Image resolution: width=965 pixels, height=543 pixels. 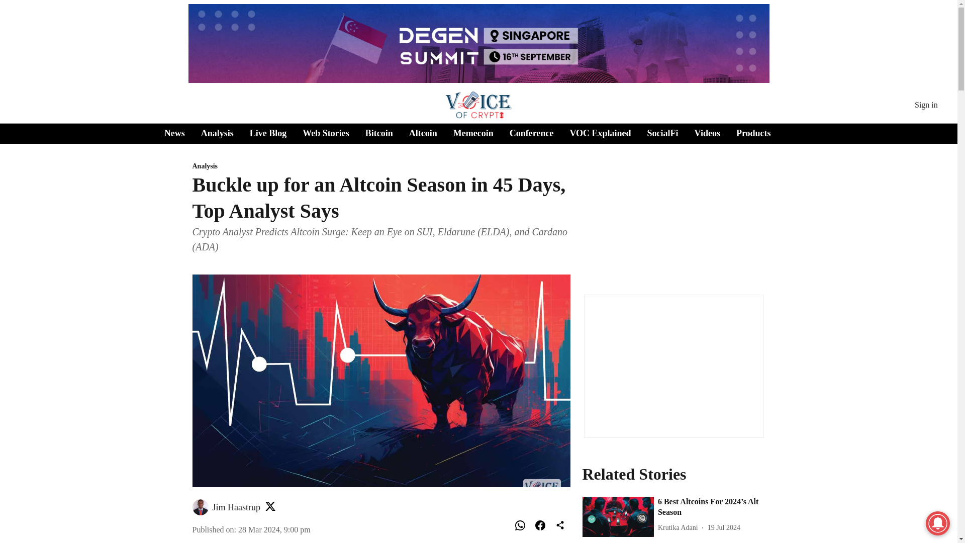 What do you see at coordinates (724, 527) in the screenshot?
I see `2024-07-19 11:00` at bounding box center [724, 527].